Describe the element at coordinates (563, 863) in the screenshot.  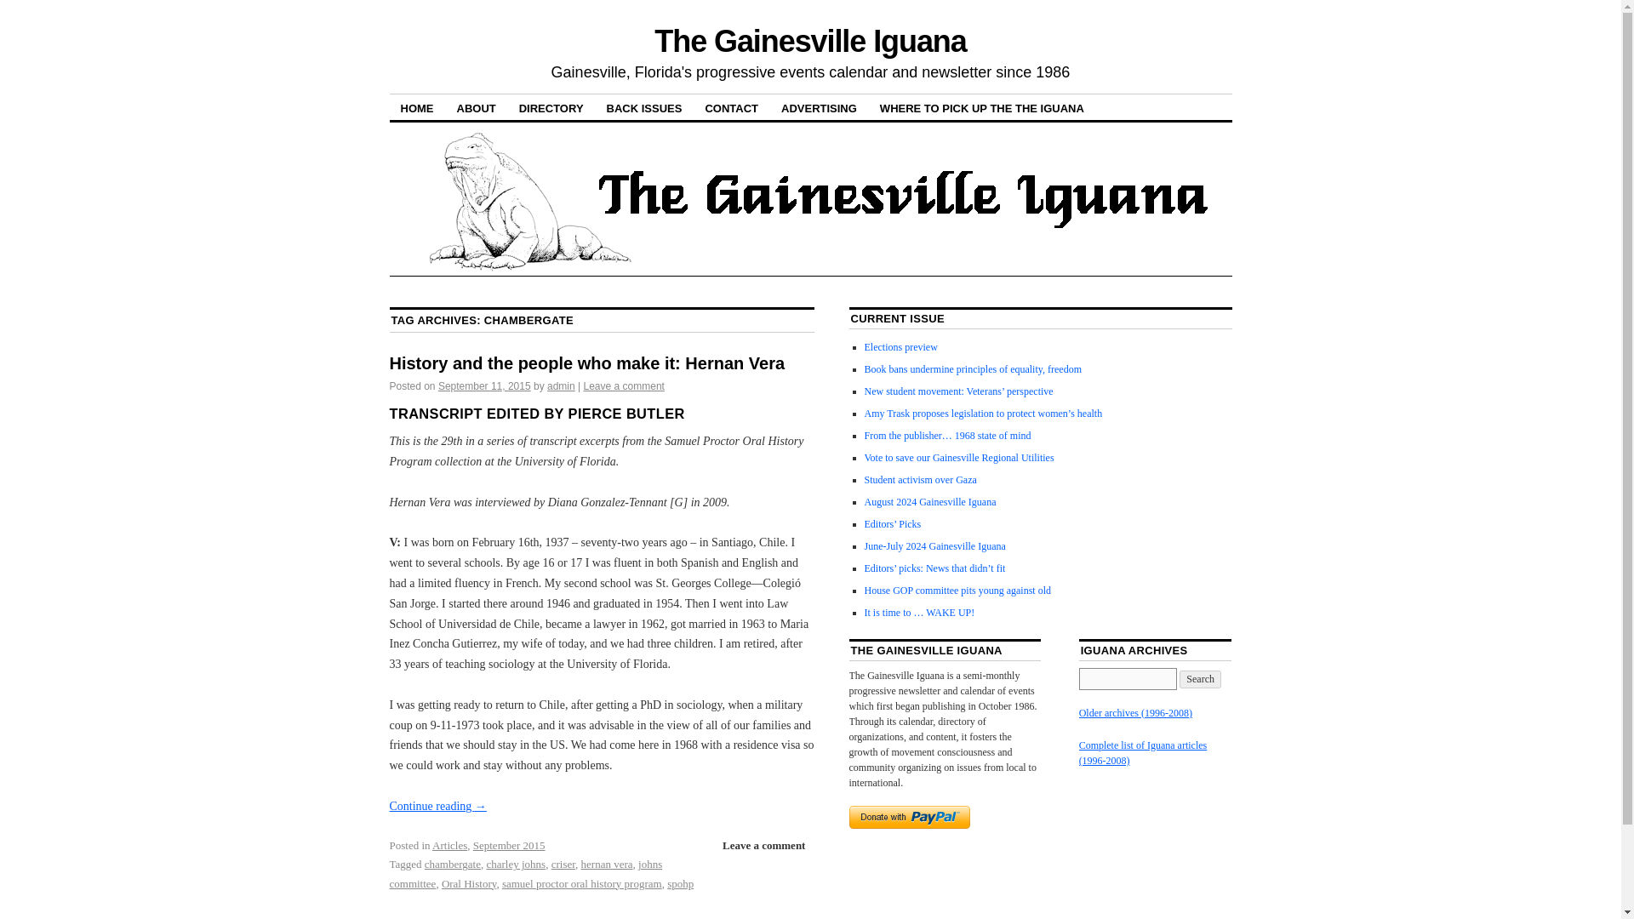
I see `criser` at that location.